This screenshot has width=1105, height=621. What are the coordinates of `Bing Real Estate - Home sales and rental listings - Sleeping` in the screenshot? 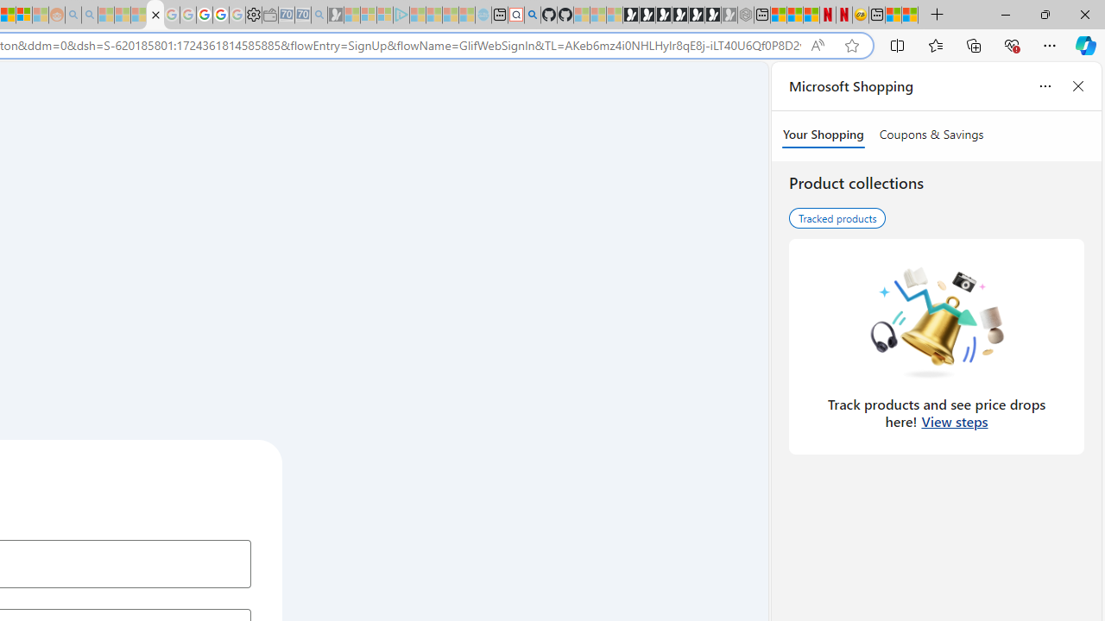 It's located at (319, 16).